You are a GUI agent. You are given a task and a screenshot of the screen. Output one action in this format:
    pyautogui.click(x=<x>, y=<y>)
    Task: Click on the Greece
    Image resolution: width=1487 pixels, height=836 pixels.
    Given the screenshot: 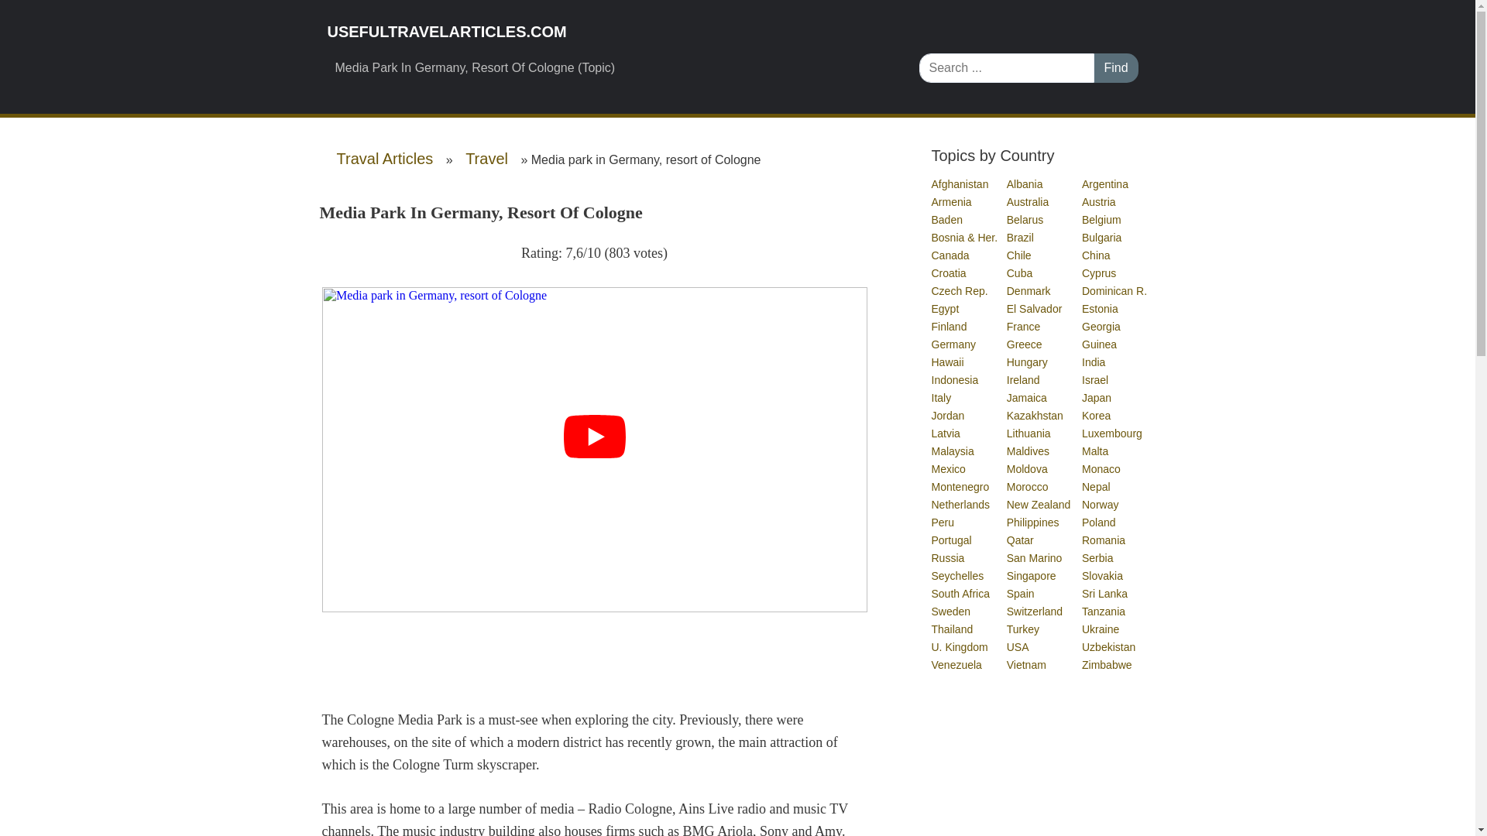 What is the action you would take?
    pyautogui.click(x=1025, y=344)
    